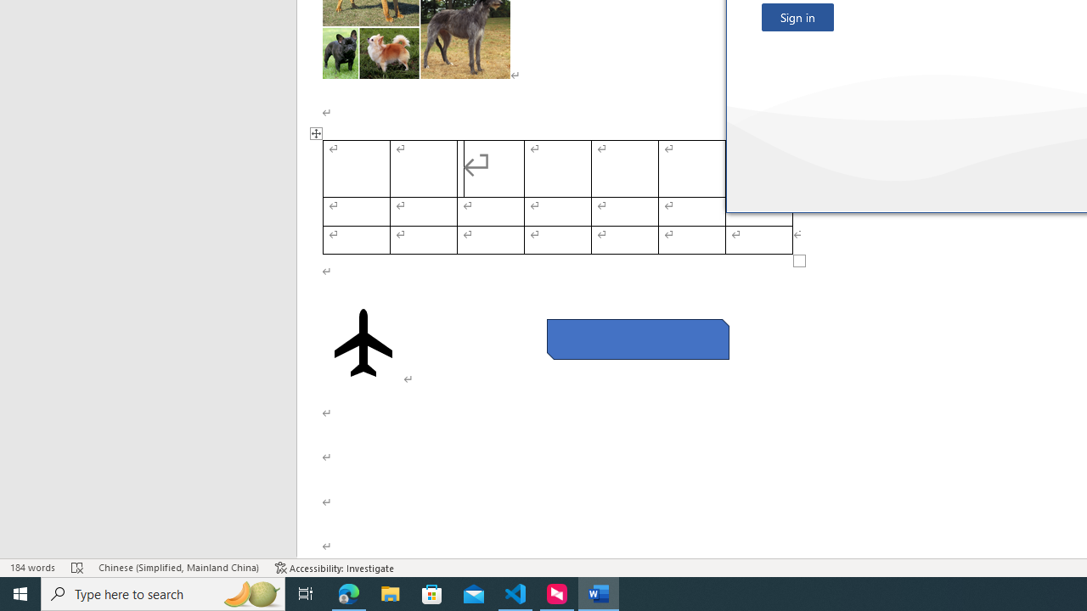 The image size is (1087, 611). What do you see at coordinates (391, 594) in the screenshot?
I see `File Explorer` at bounding box center [391, 594].